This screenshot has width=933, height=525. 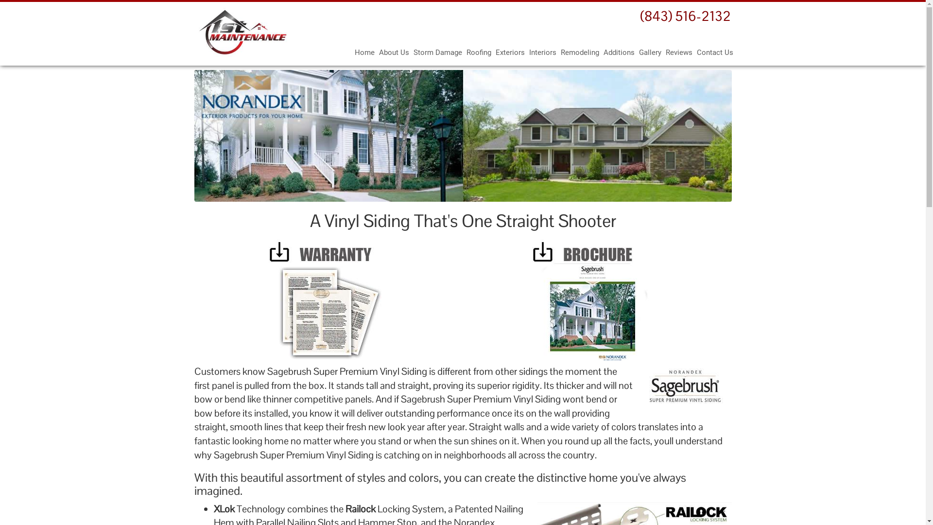 What do you see at coordinates (394, 52) in the screenshot?
I see `About Us` at bounding box center [394, 52].